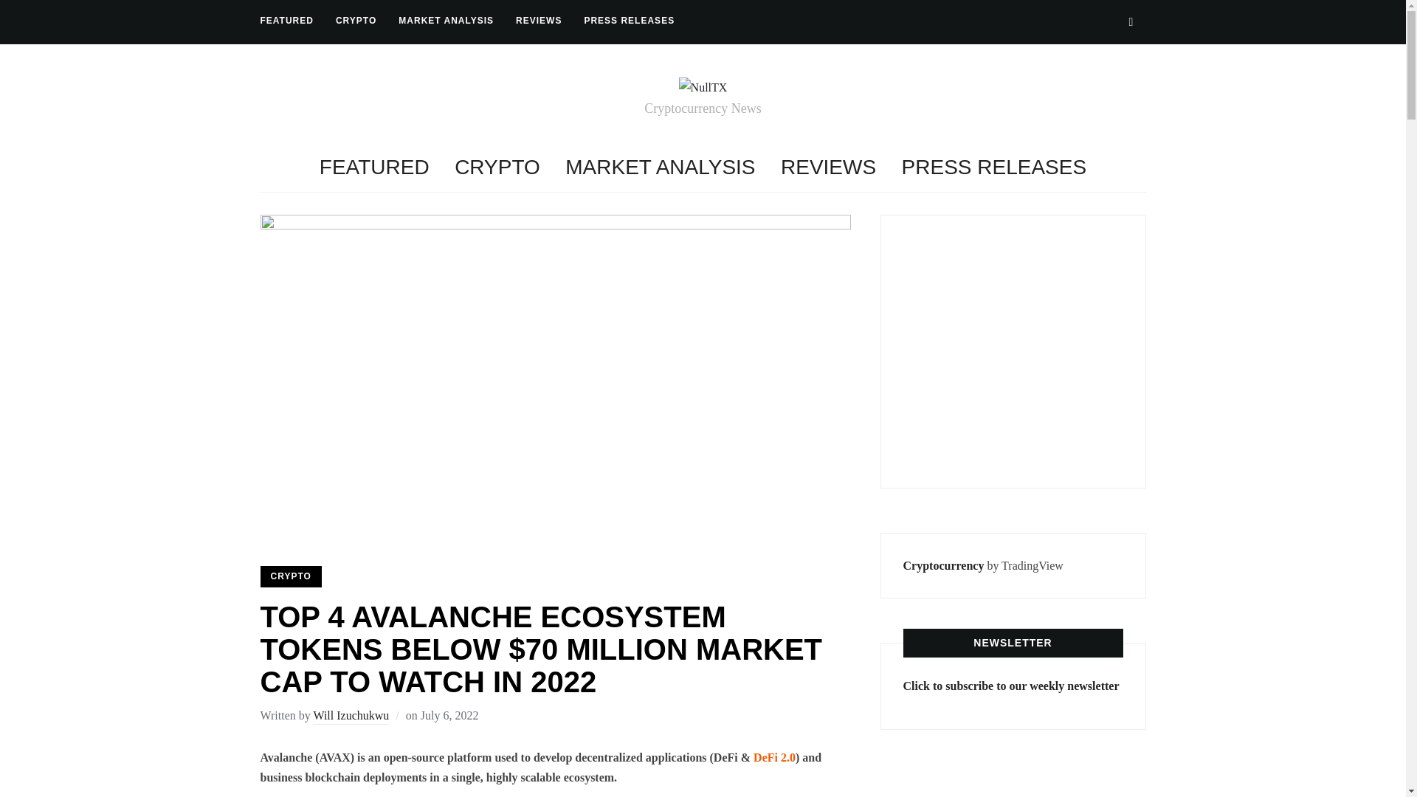  I want to click on Will Izuchukwu, so click(351, 717).